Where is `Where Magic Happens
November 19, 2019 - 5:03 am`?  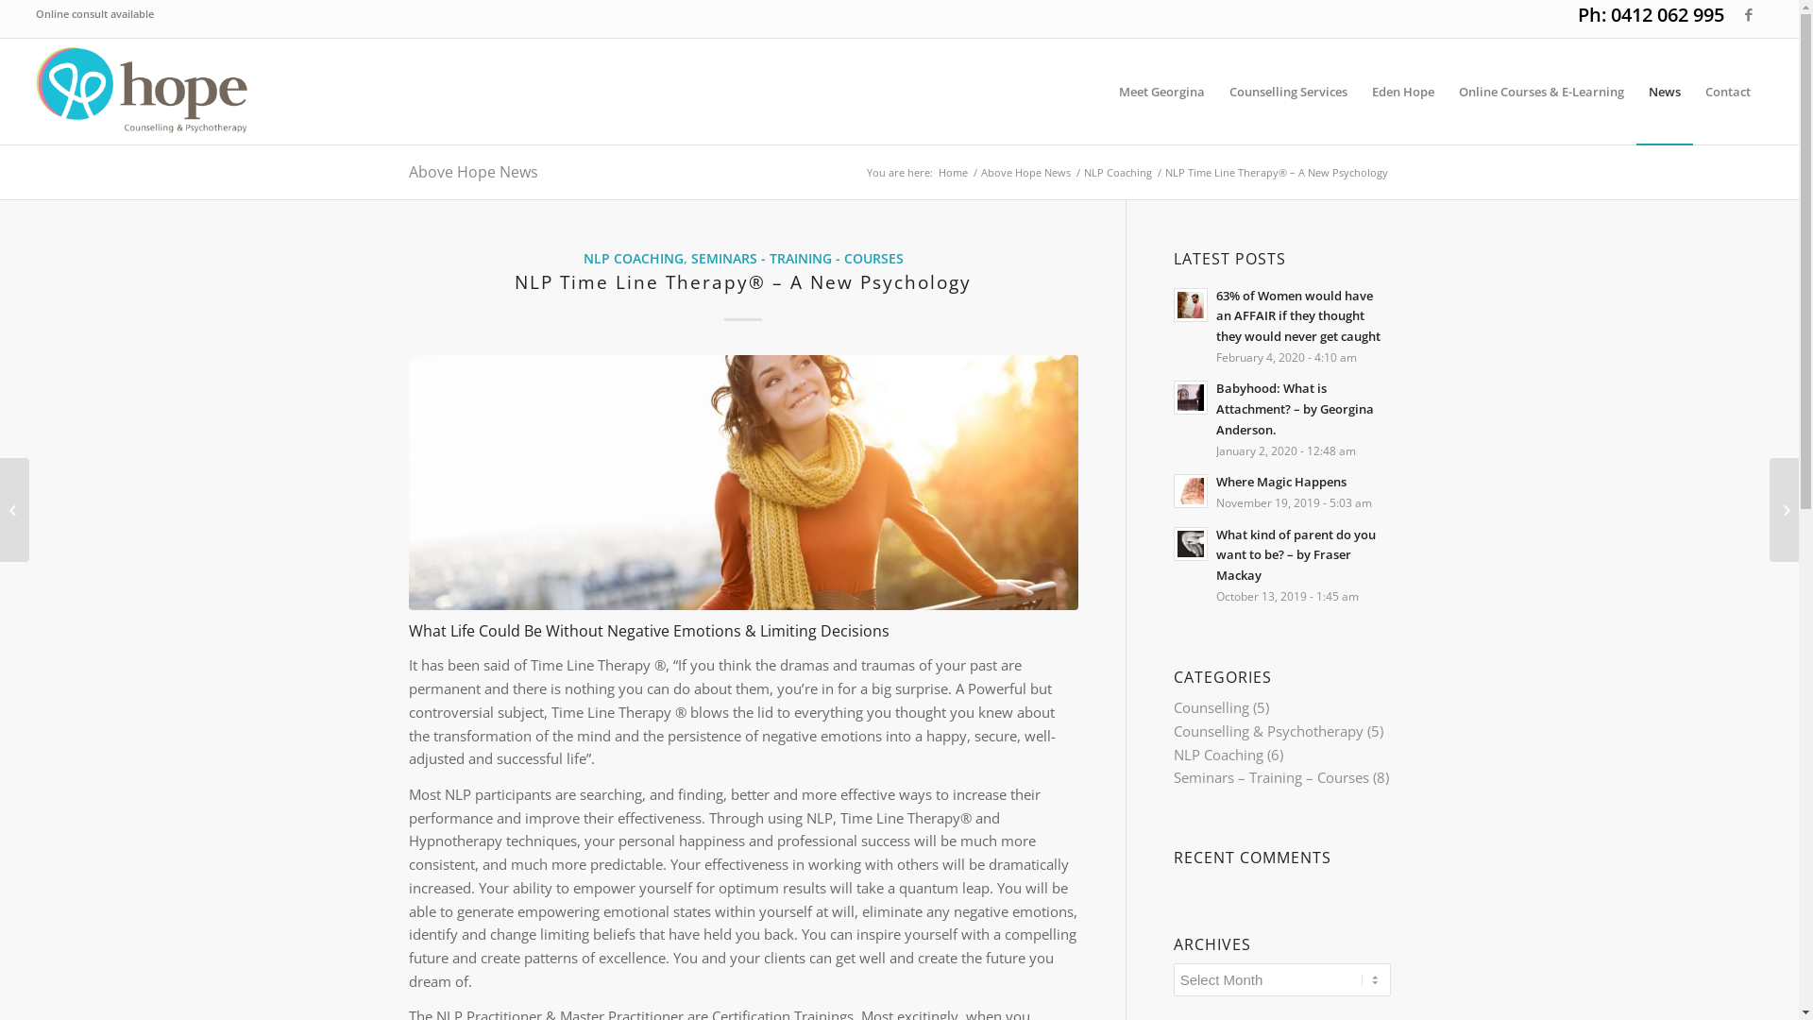 Where Magic Happens
November 19, 2019 - 5:03 am is located at coordinates (1282, 491).